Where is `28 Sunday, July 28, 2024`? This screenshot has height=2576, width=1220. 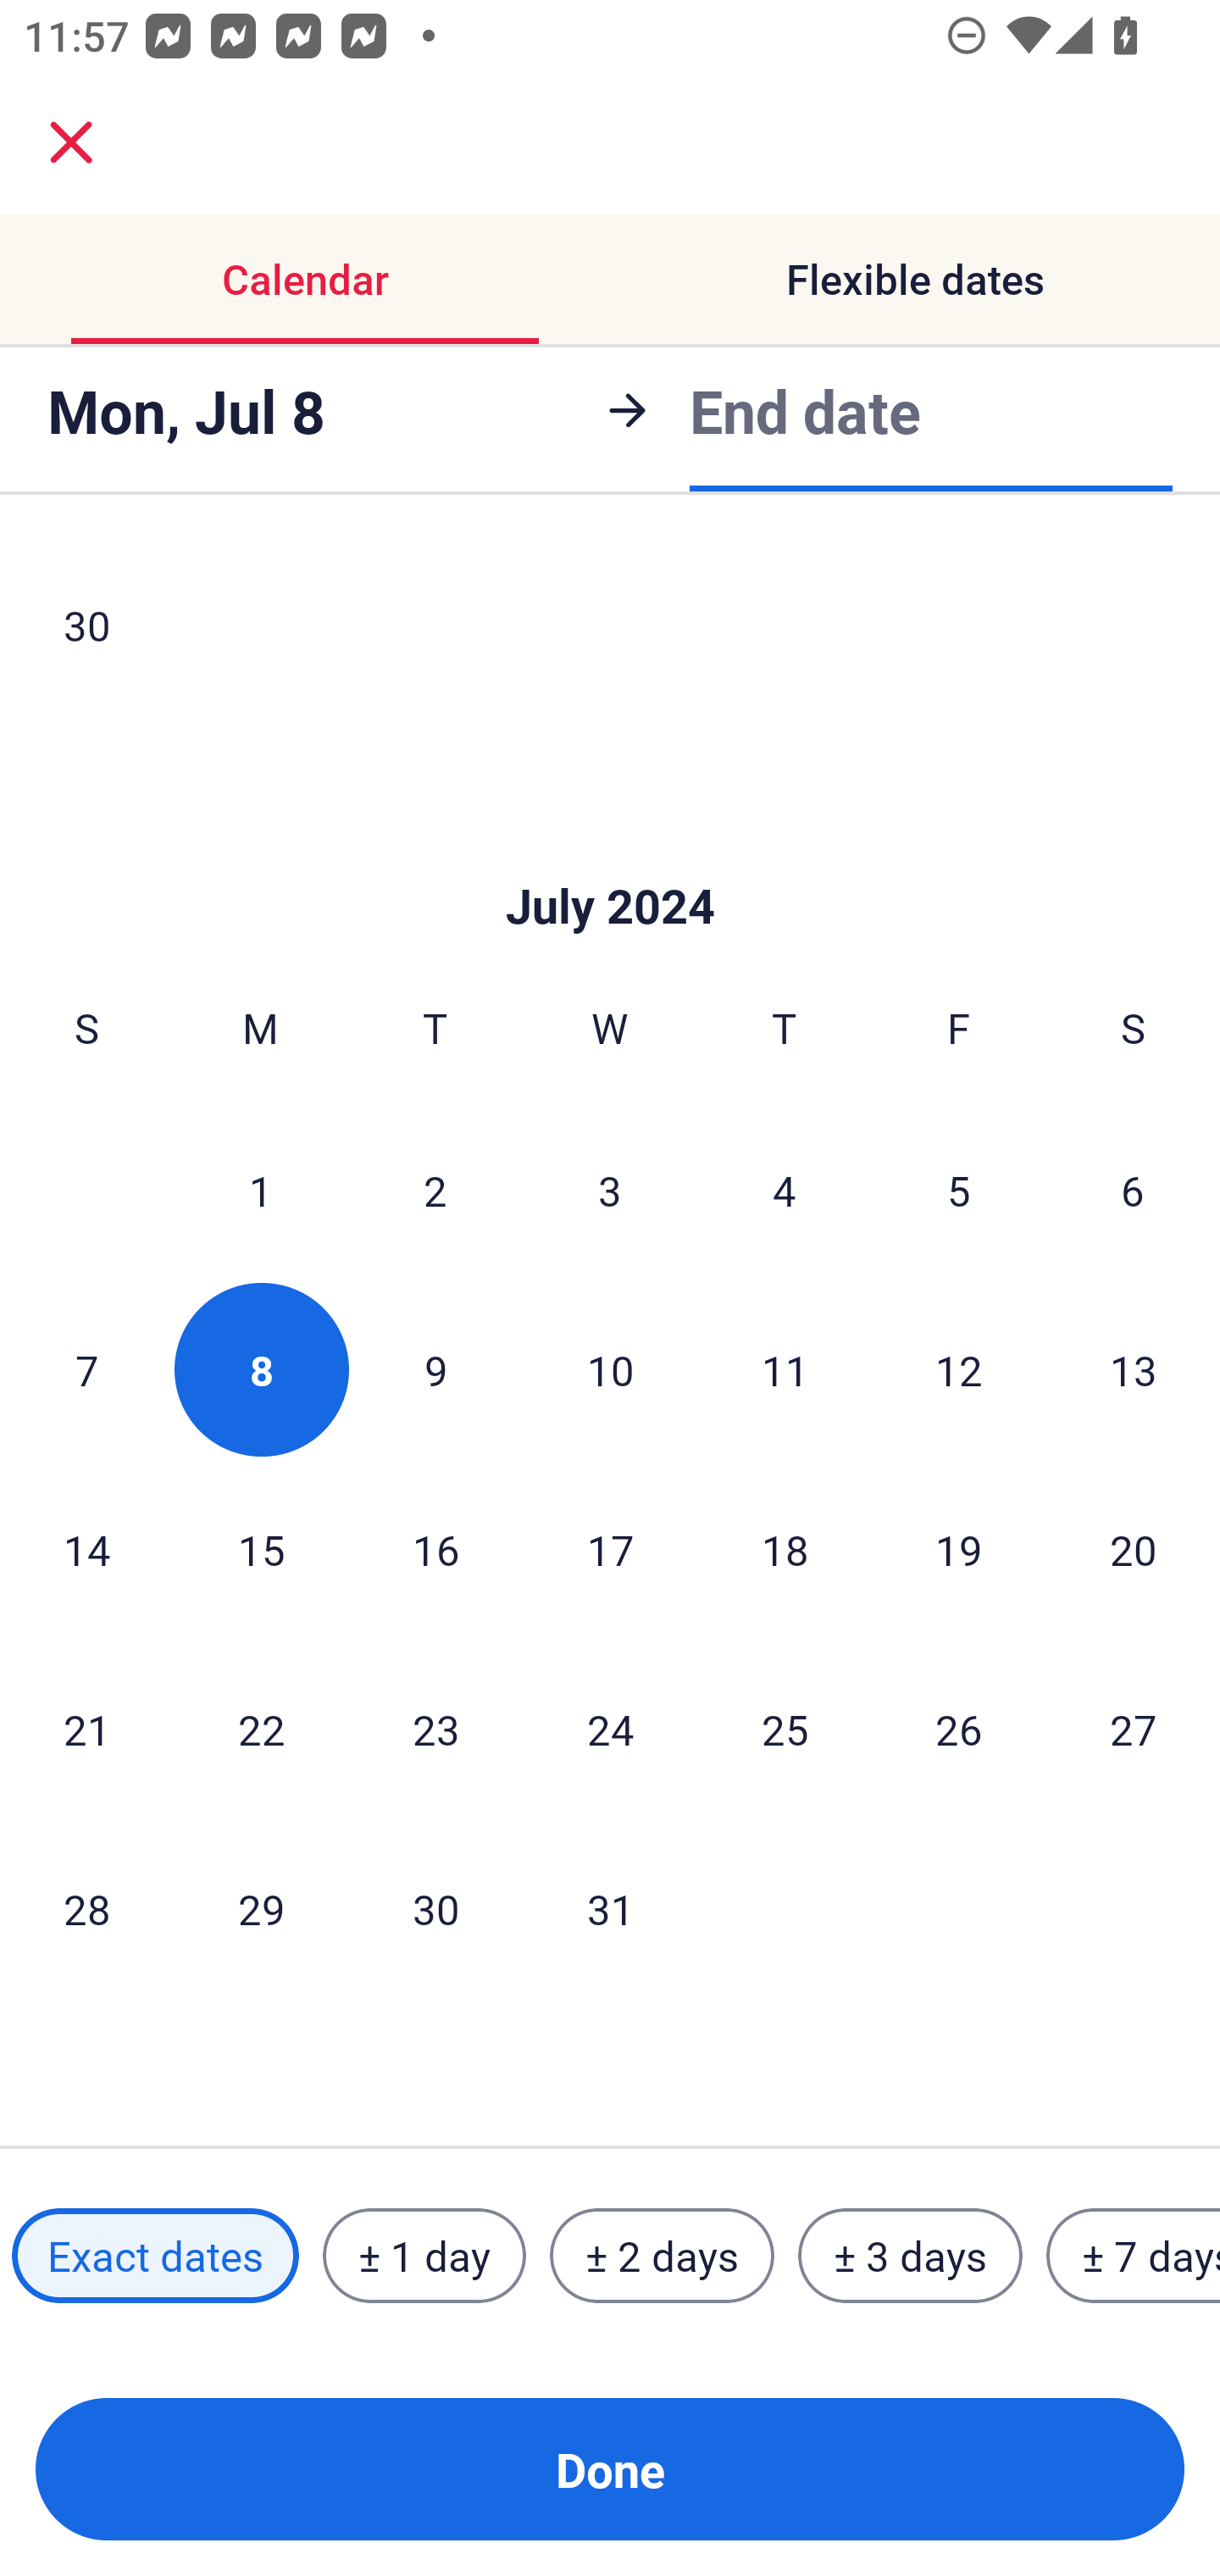
28 Sunday, July 28, 2024 is located at coordinates (86, 1908).